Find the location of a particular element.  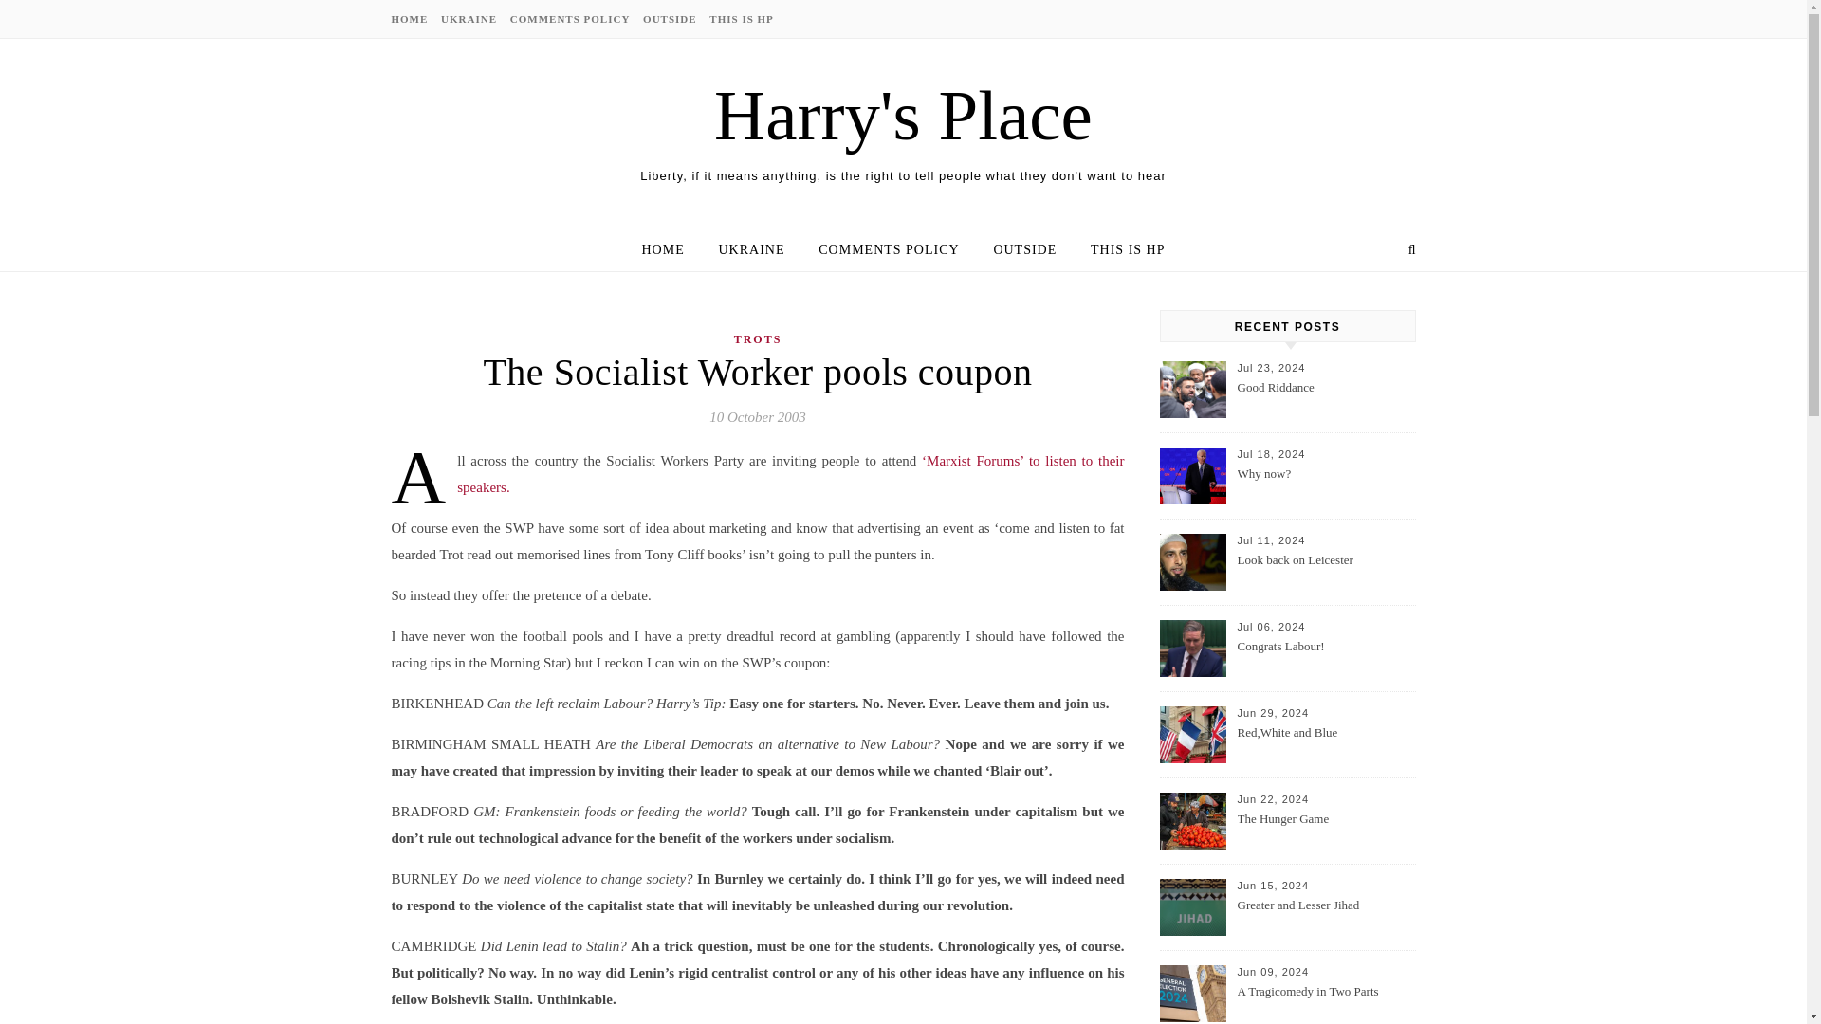

The Hunger Game is located at coordinates (1324, 831).